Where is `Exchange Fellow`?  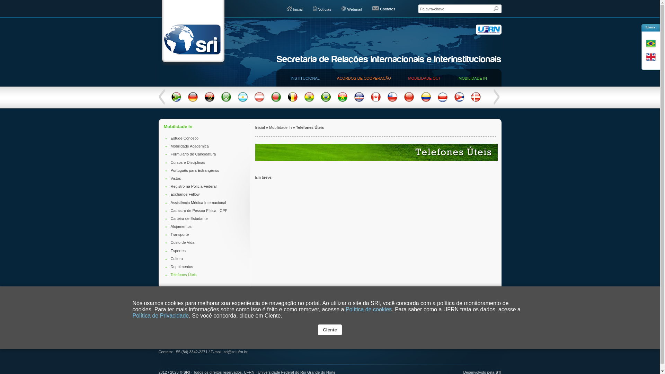 Exchange Fellow is located at coordinates (185, 194).